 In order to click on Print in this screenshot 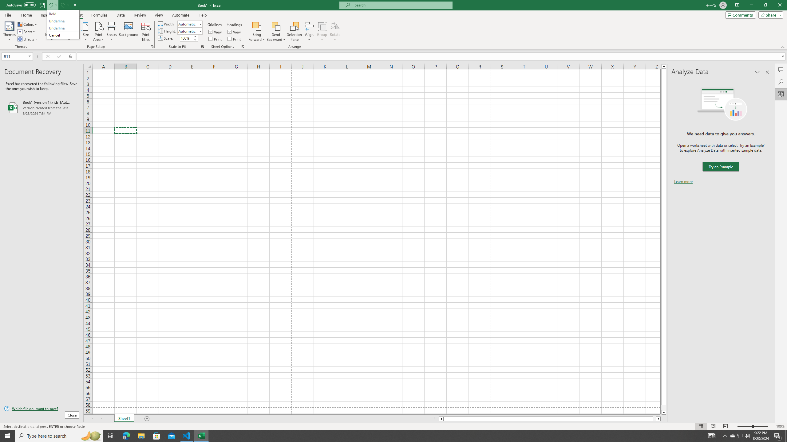, I will do `click(235, 39)`.